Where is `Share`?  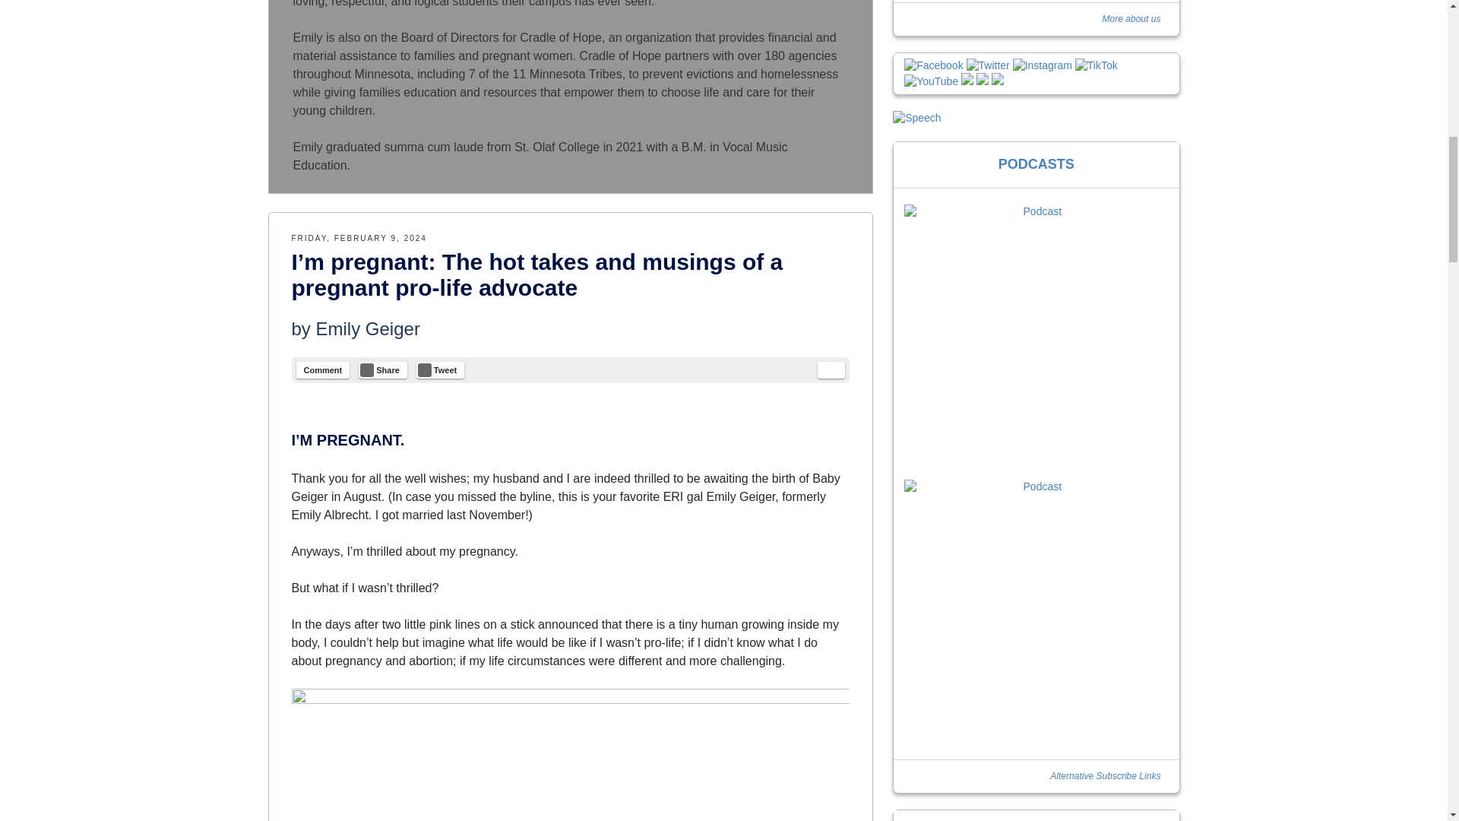 Share is located at coordinates (383, 369).